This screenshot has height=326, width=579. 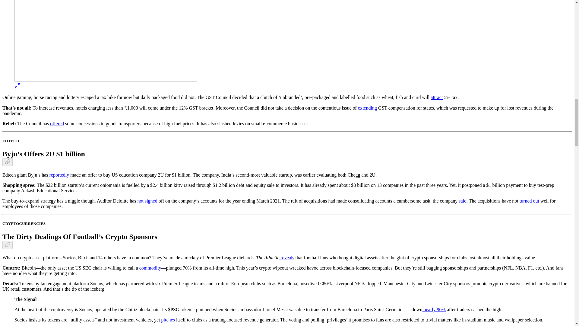 I want to click on extending, so click(x=367, y=108).